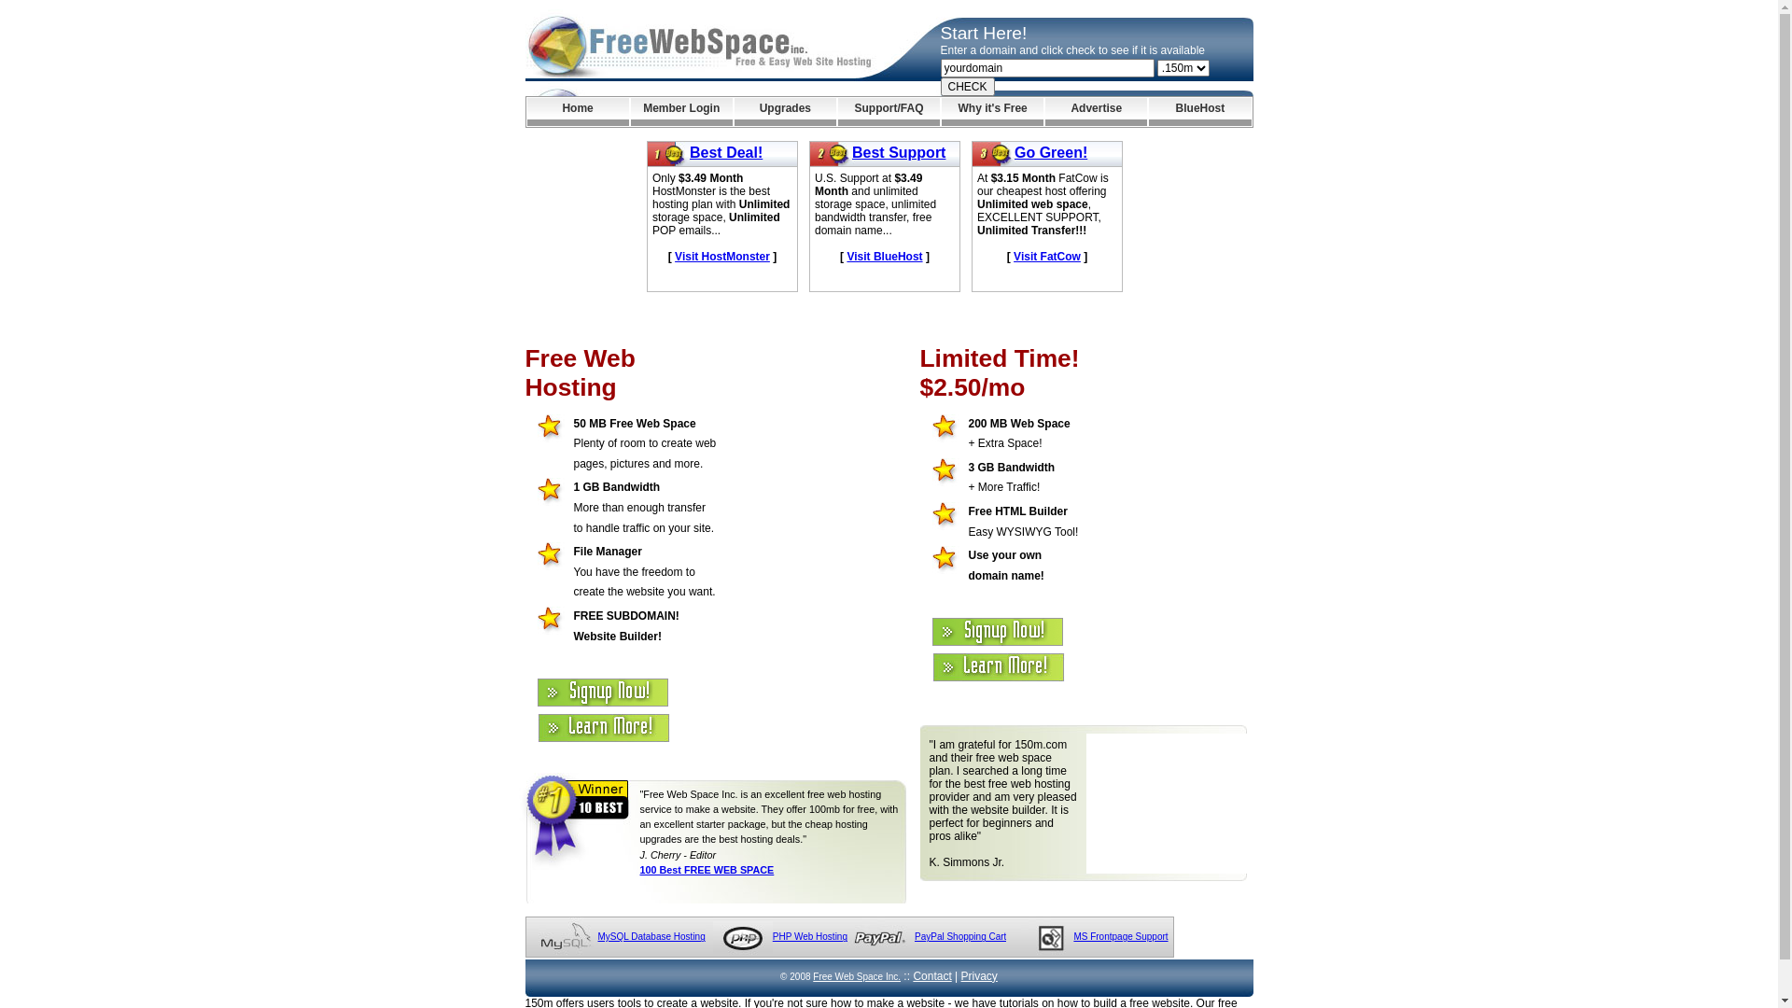 This screenshot has width=1792, height=1008. Describe the element at coordinates (968, 87) in the screenshot. I see `CHECK` at that location.